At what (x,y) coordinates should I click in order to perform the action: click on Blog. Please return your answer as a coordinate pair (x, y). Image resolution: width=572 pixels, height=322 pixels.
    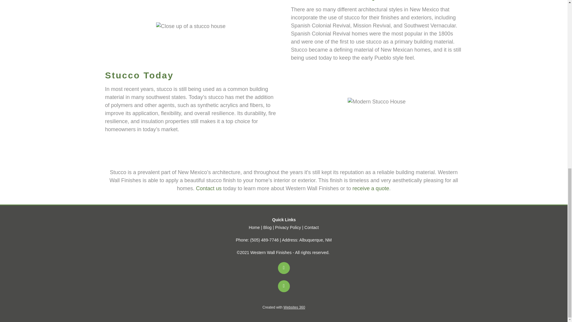
    Looking at the image, I should click on (268, 227).